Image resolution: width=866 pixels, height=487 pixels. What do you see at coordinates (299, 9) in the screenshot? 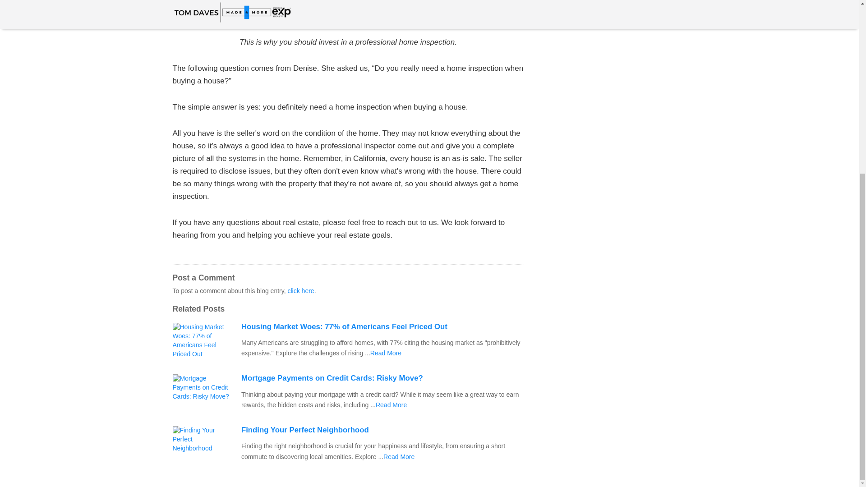
I see `YouTube video player` at bounding box center [299, 9].